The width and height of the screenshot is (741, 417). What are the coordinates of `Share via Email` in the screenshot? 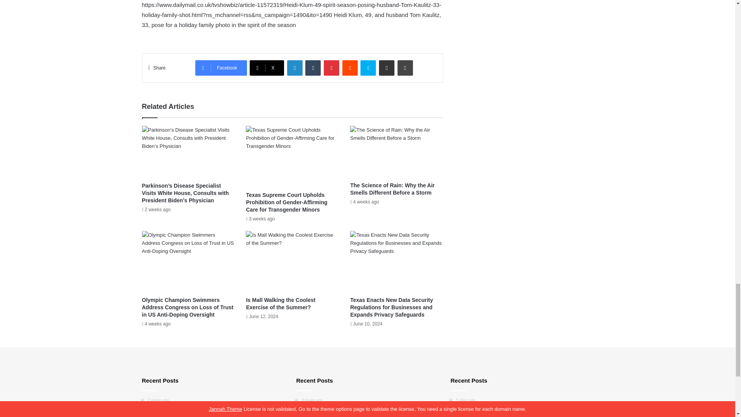 It's located at (386, 68).